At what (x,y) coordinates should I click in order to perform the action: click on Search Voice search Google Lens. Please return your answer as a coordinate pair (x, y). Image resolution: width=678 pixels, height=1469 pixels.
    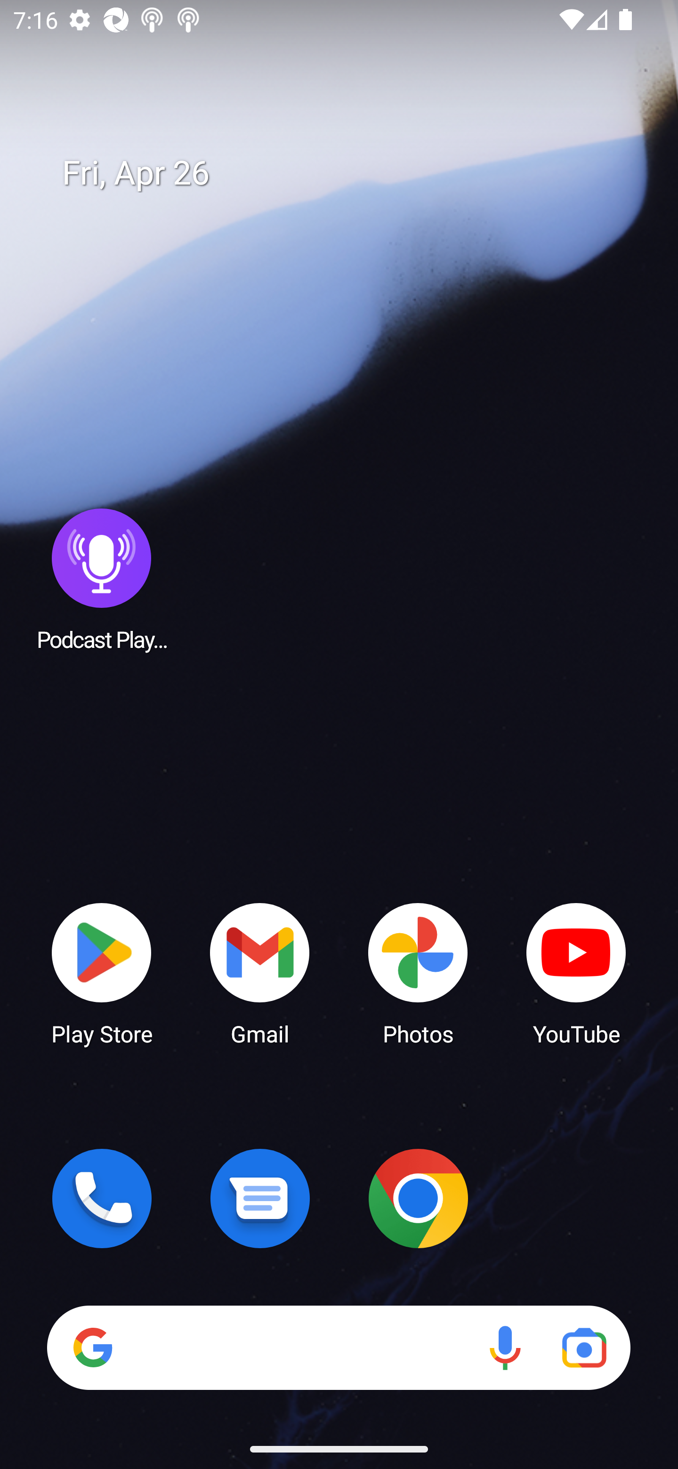
    Looking at the image, I should click on (339, 1348).